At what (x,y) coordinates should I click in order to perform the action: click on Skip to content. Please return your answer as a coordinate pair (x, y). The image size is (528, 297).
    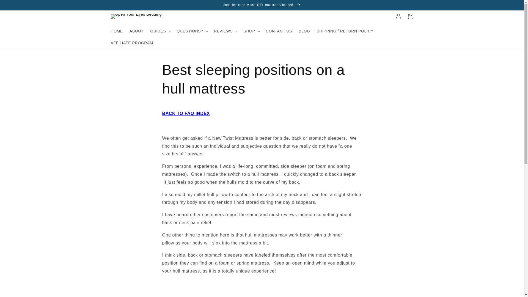
    Looking at the image, I should click on (16, 6).